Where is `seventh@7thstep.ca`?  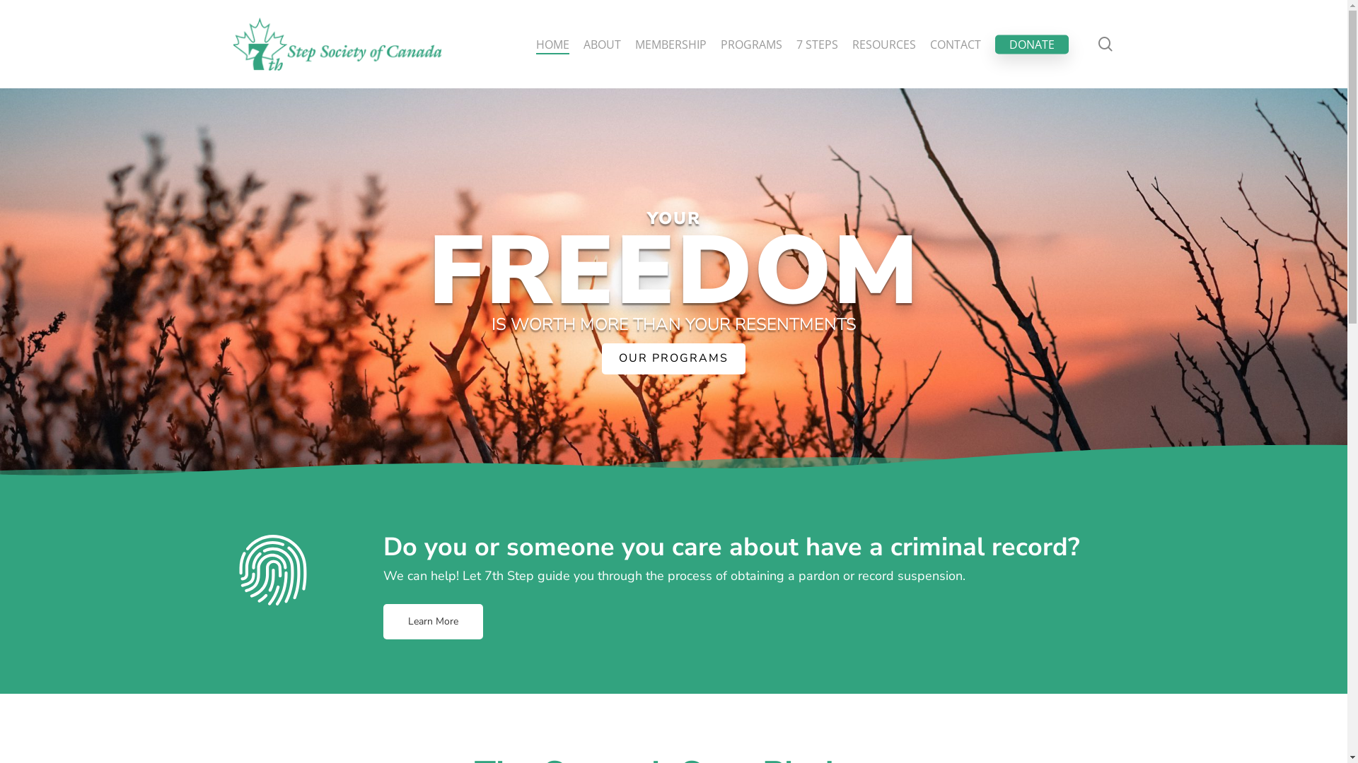
seventh@7thstep.ca is located at coordinates (320, 501).